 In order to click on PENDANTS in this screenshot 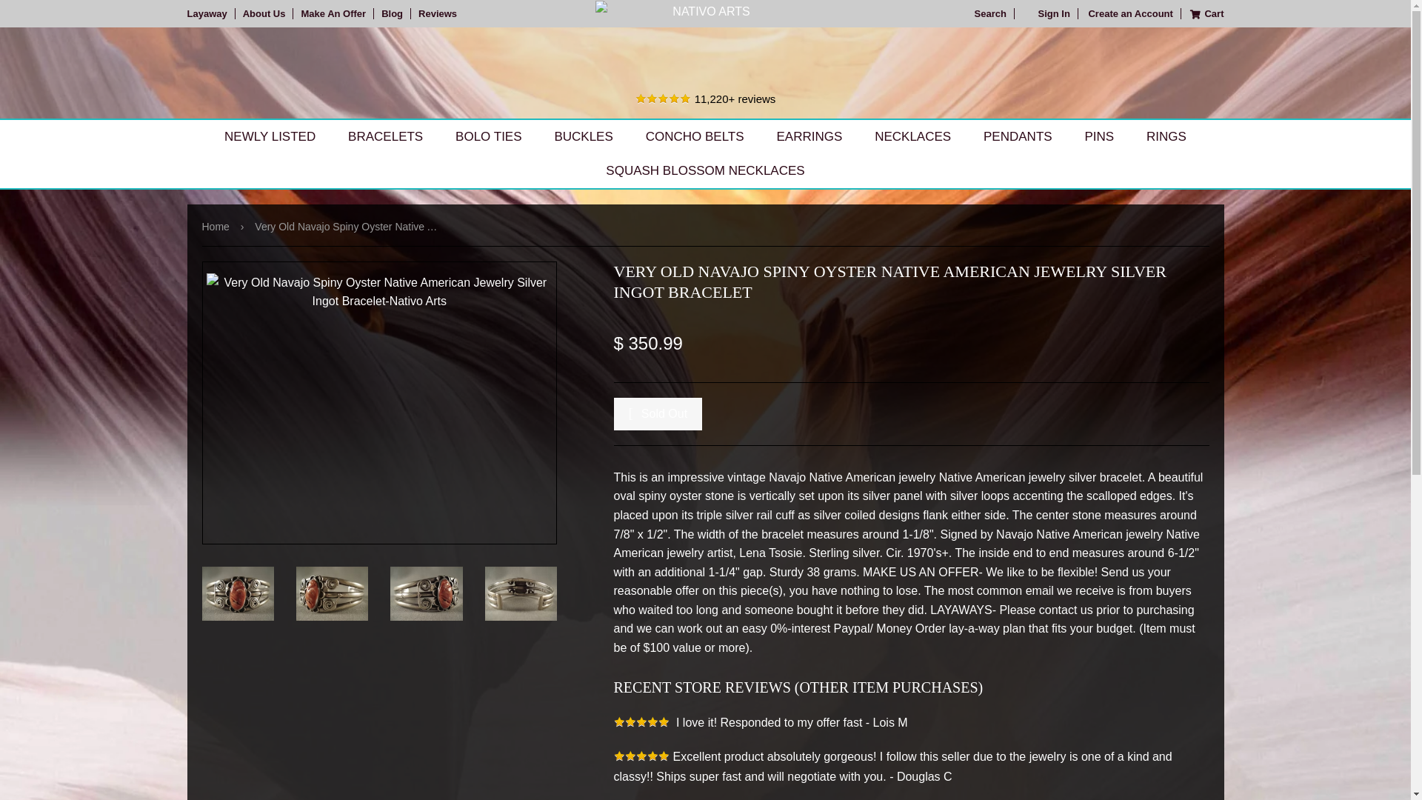, I will do `click(1018, 137)`.